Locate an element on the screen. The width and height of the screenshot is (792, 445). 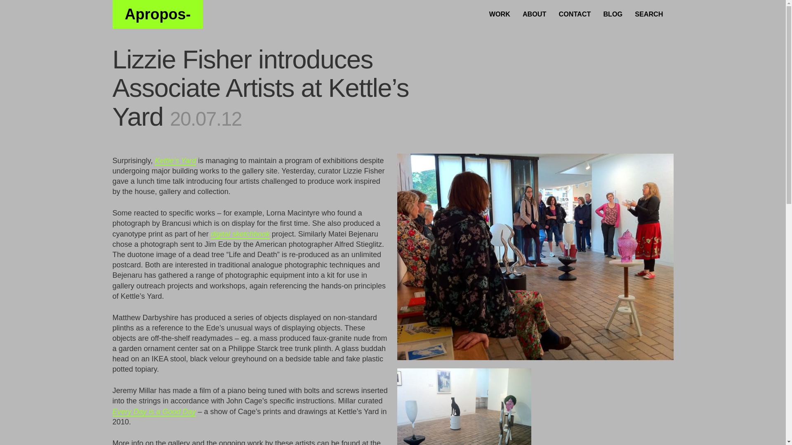
ABOUT is located at coordinates (535, 13).